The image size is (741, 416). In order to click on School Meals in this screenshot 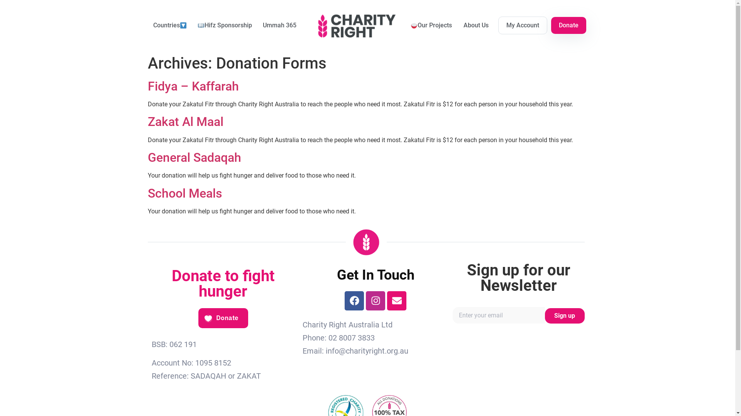, I will do `click(184, 193)`.